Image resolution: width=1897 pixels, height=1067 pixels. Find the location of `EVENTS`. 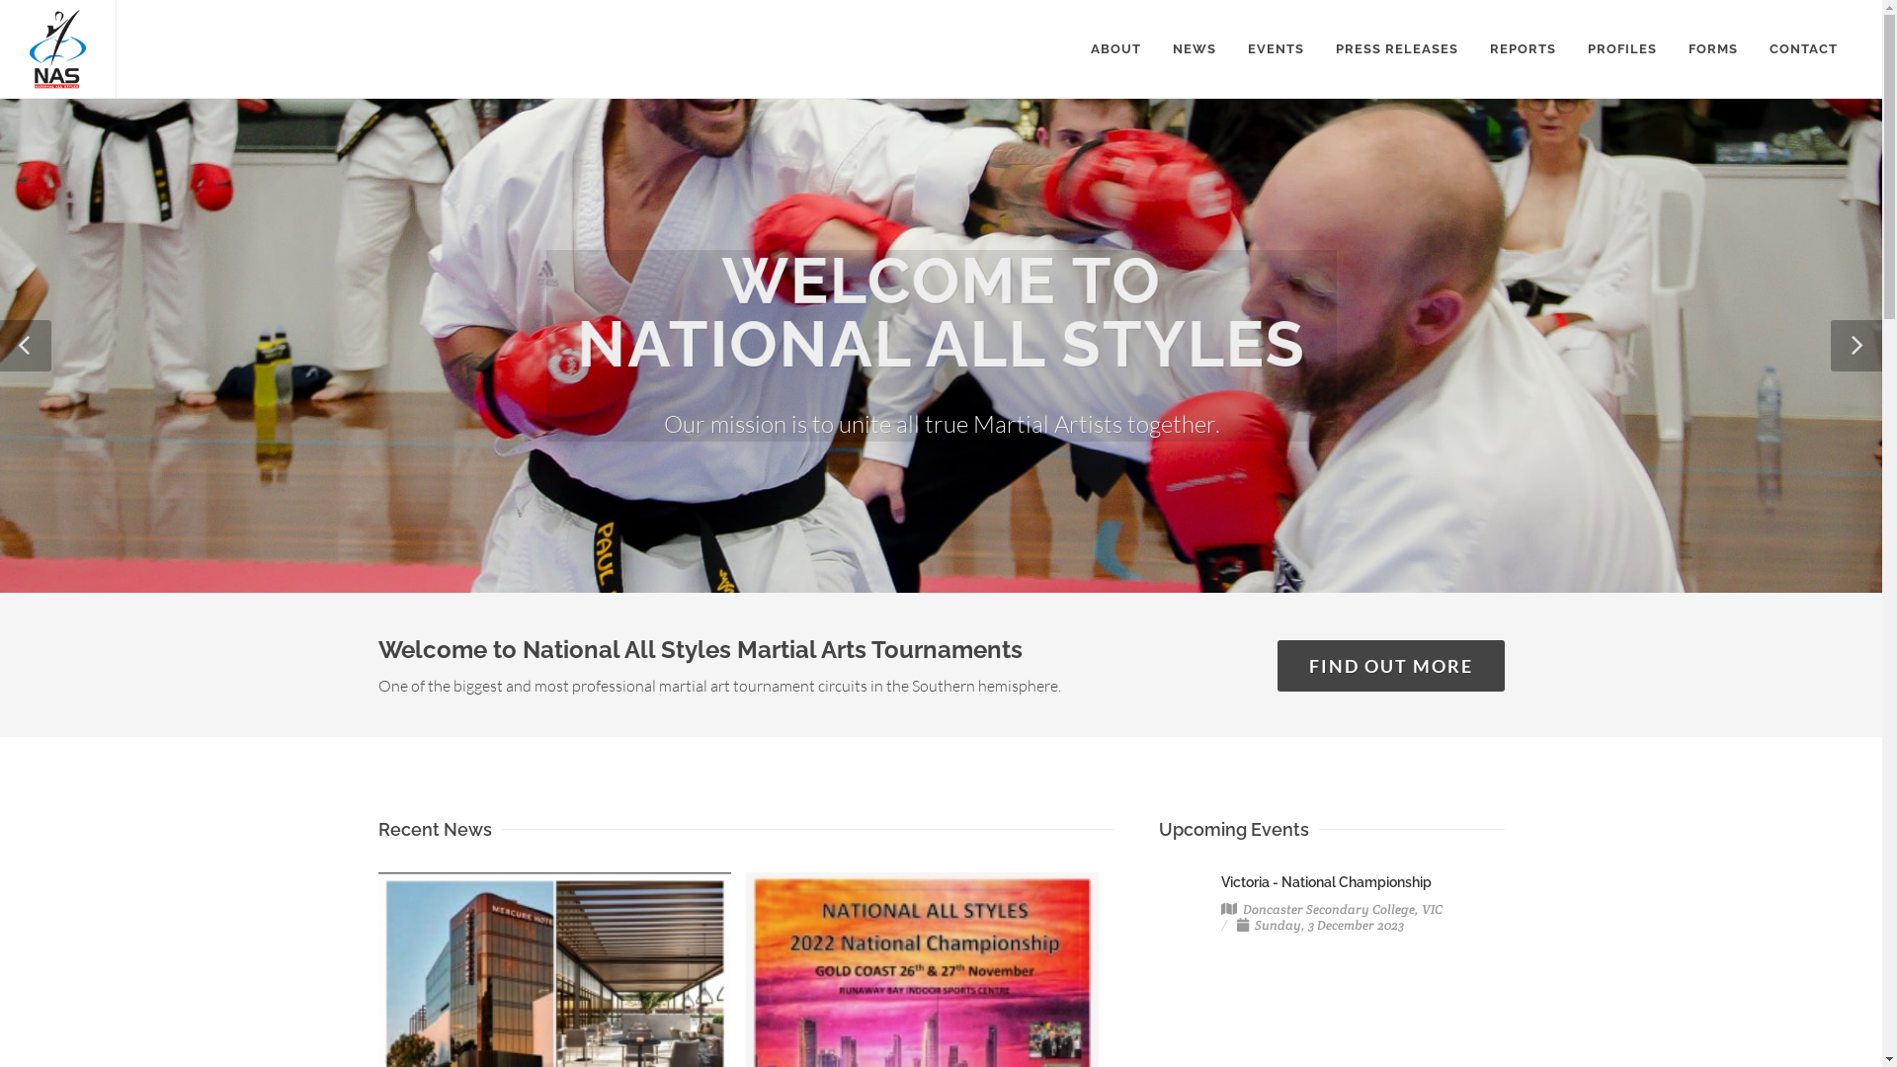

EVENTS is located at coordinates (1277, 49).